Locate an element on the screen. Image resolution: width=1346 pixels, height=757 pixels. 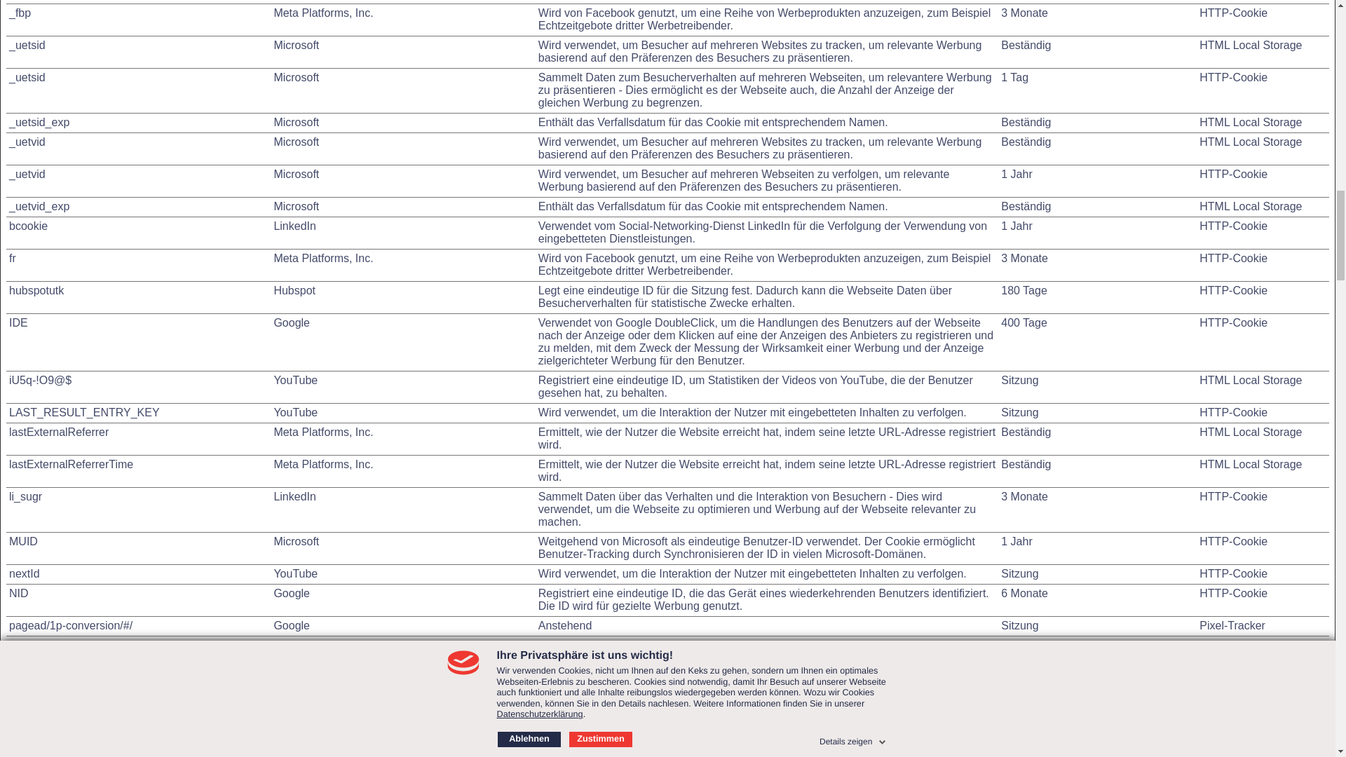
Microsoft is located at coordinates (296, 77).